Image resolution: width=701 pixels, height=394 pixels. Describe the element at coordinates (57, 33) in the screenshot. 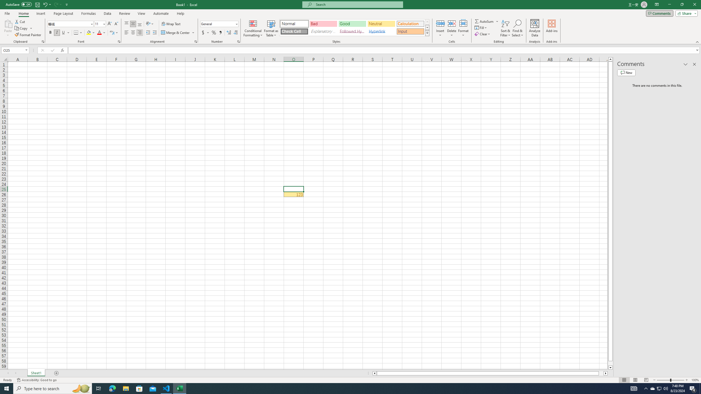

I see `Italic` at that location.